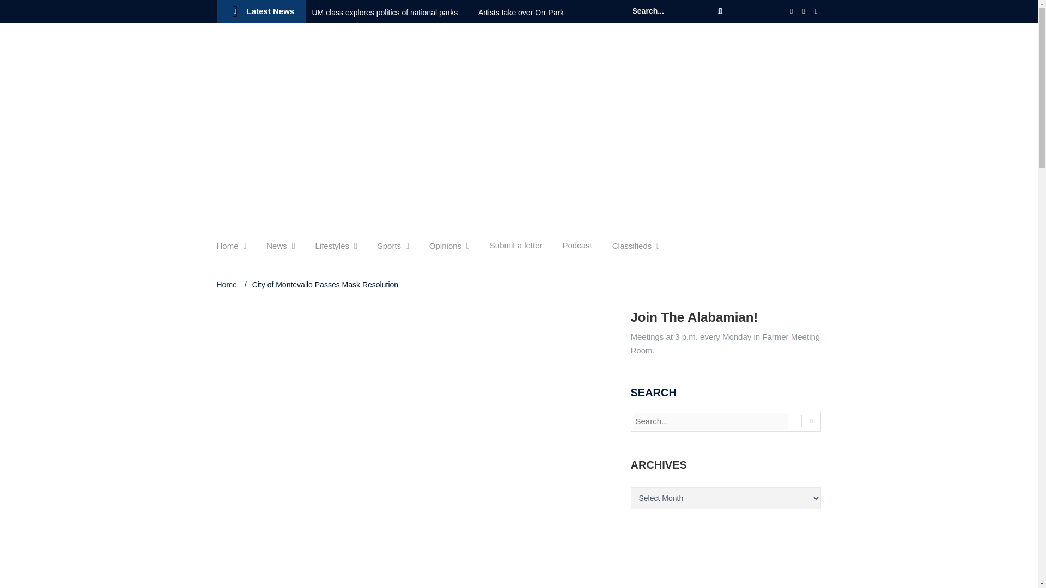  I want to click on Artists take over Orr Park , so click(530, 13).